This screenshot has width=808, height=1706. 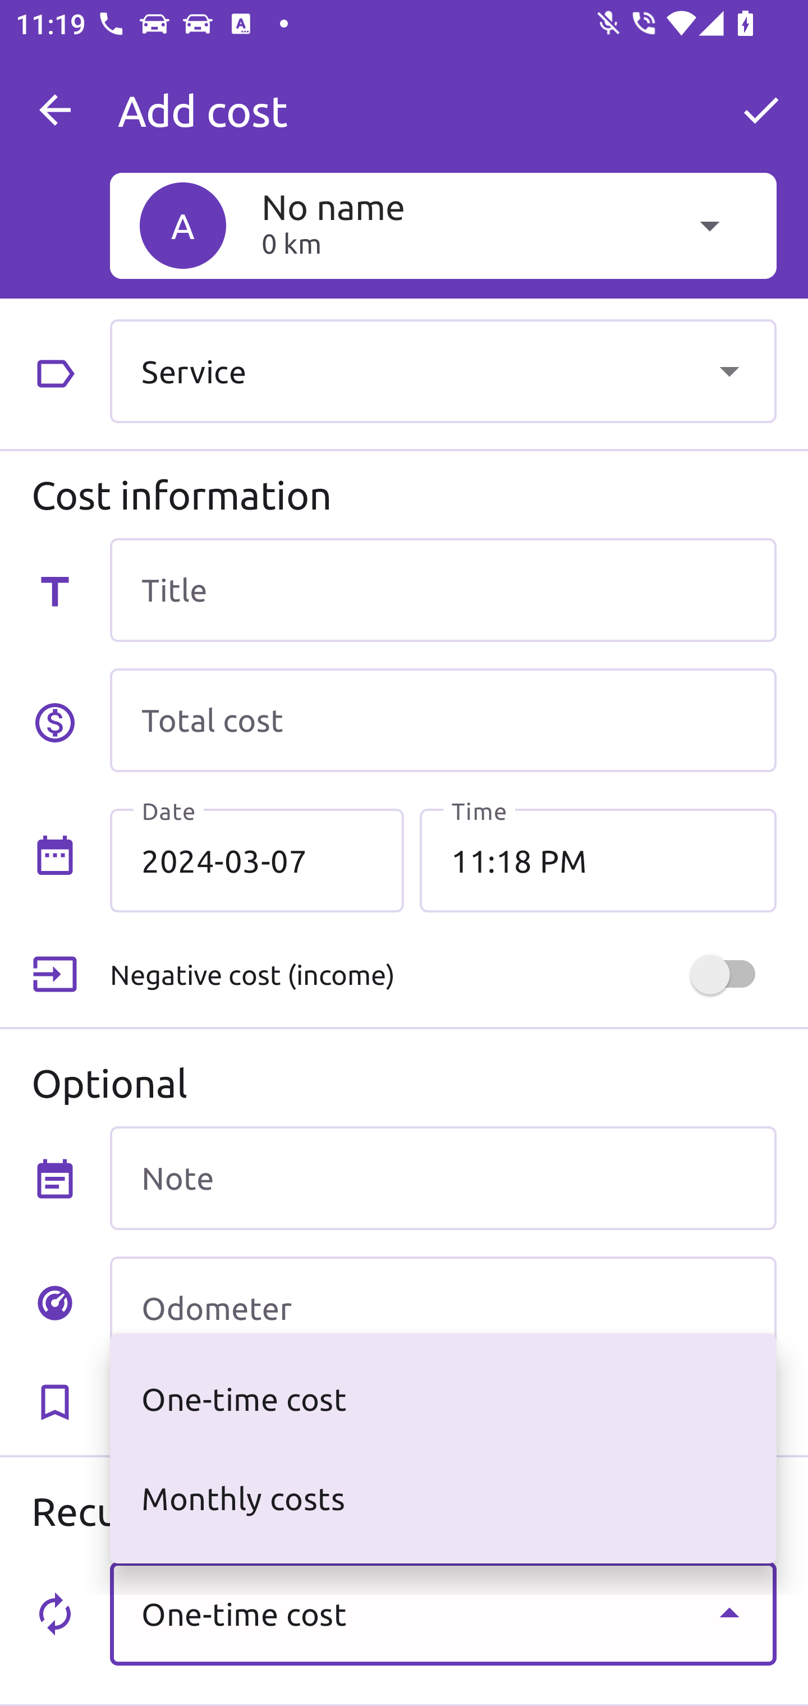 What do you see at coordinates (729, 370) in the screenshot?
I see `Show dropdown menu` at bounding box center [729, 370].